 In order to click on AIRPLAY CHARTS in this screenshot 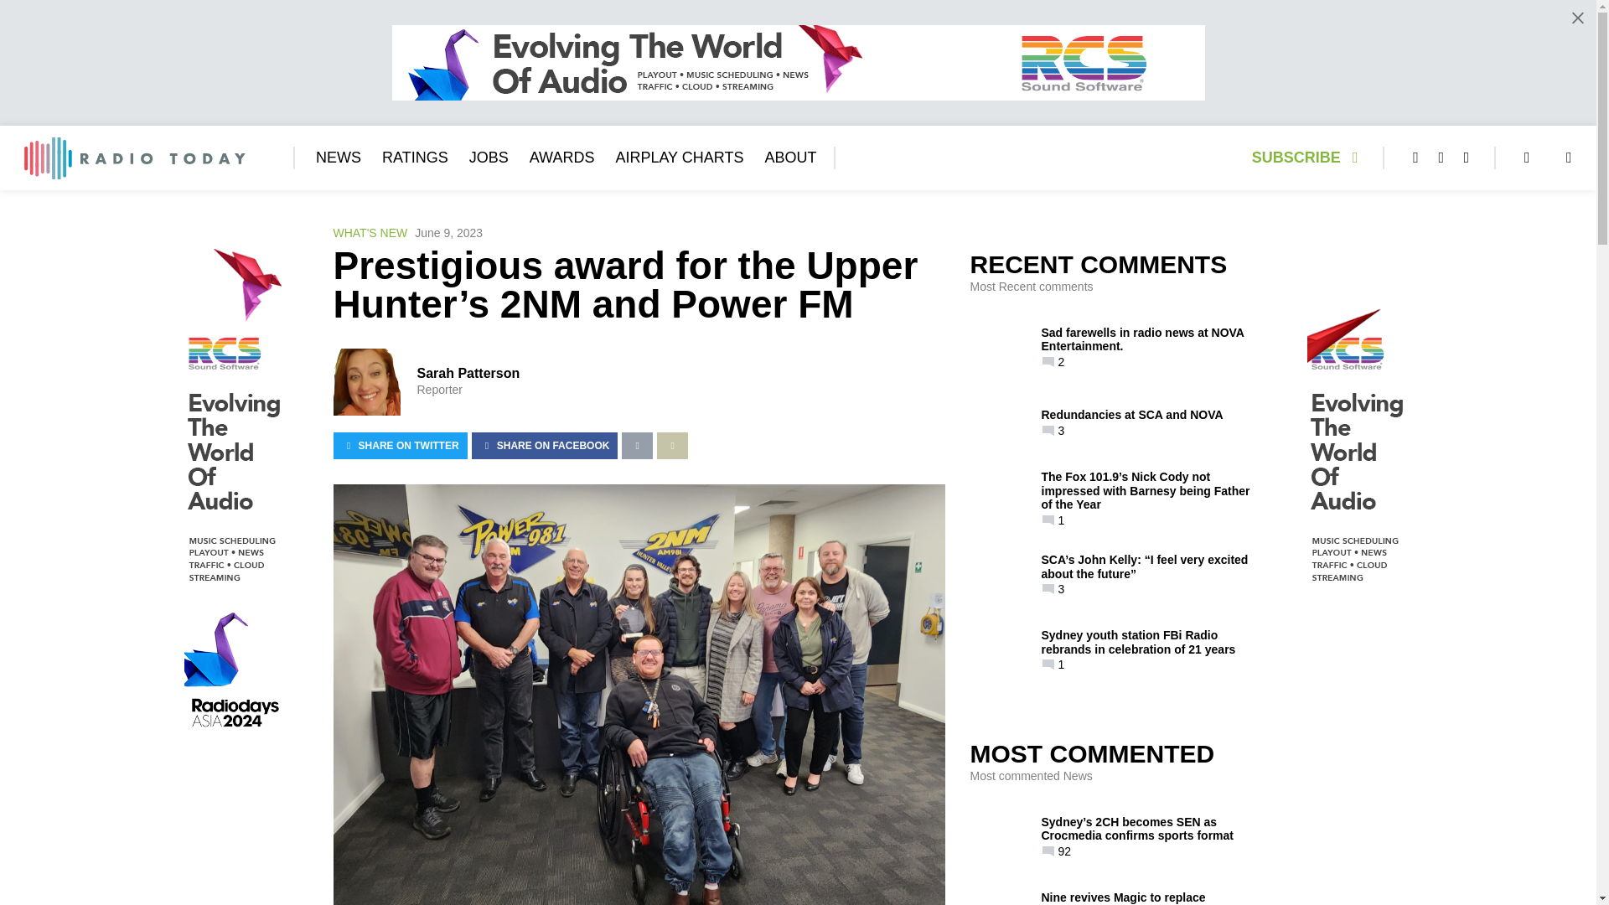, I will do `click(679, 158)`.